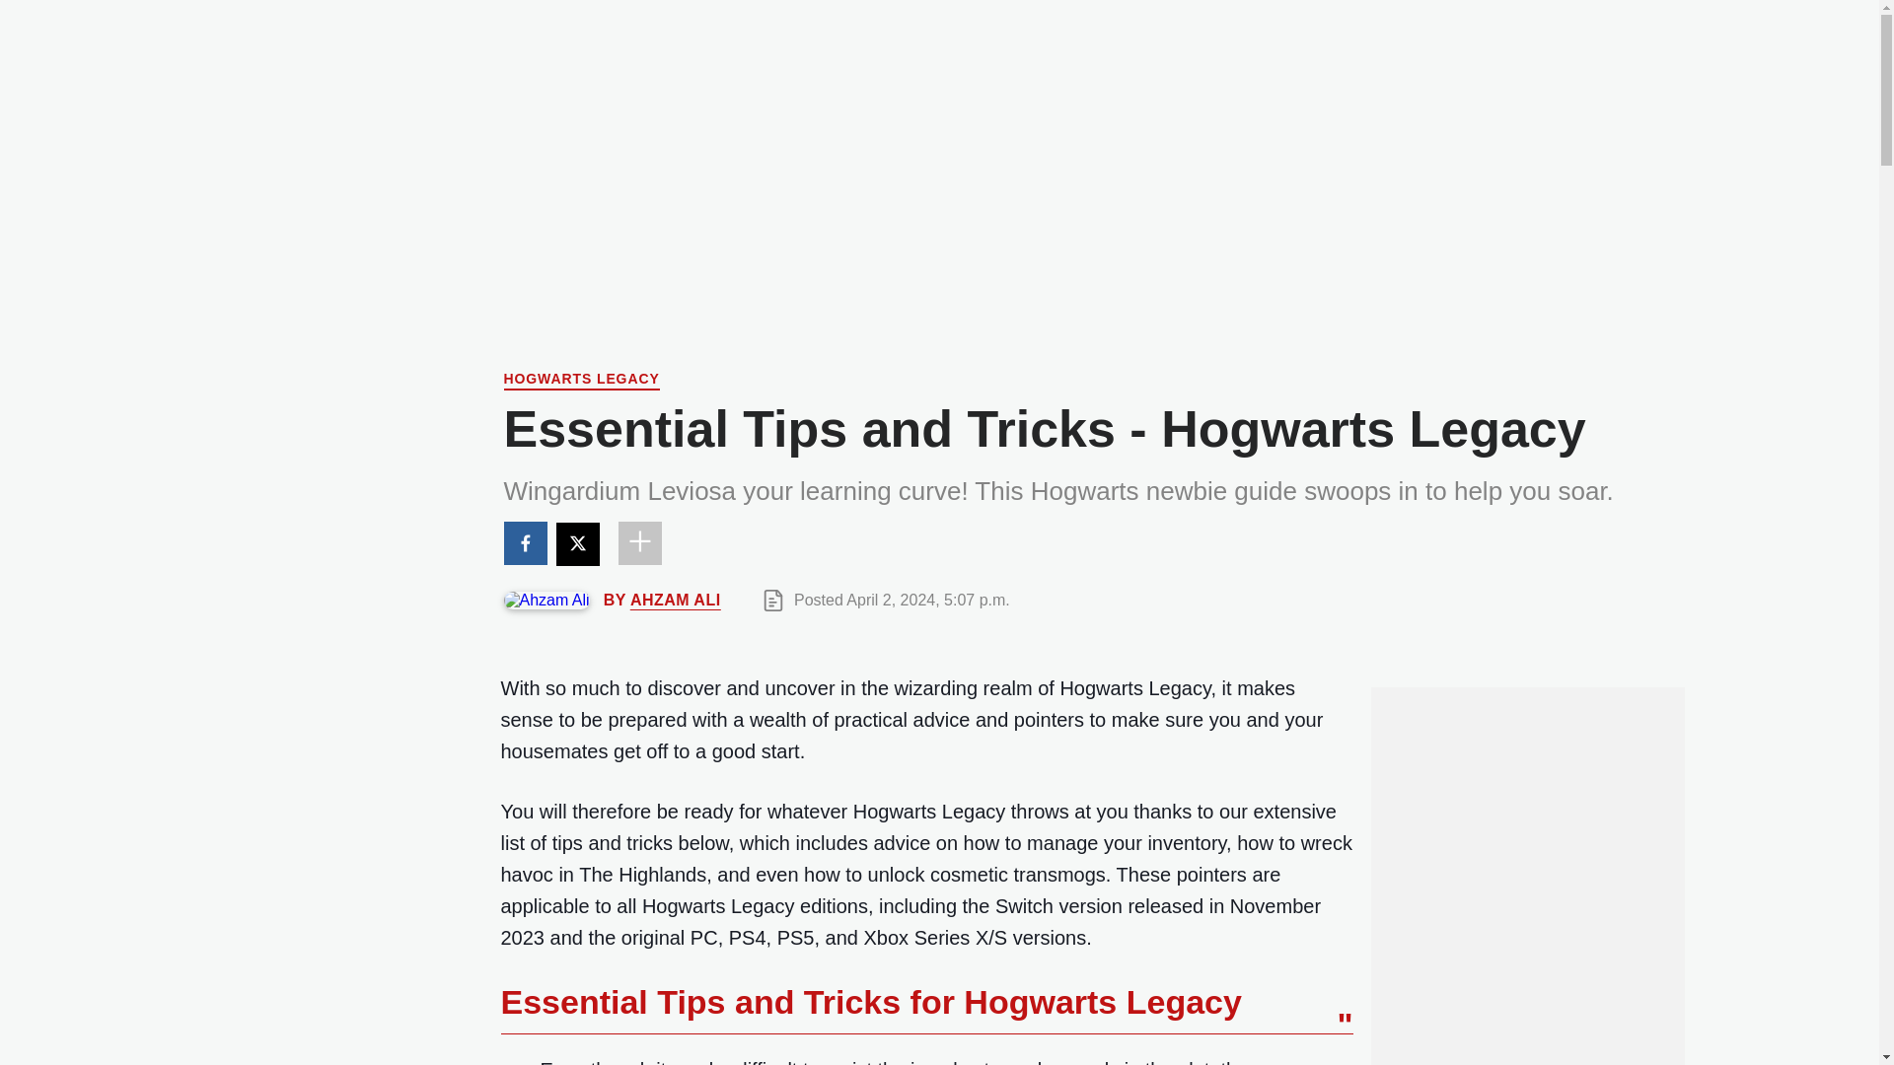 Image resolution: width=1894 pixels, height=1065 pixels. Describe the element at coordinates (581, 381) in the screenshot. I see `Hogwarts Legacy` at that location.